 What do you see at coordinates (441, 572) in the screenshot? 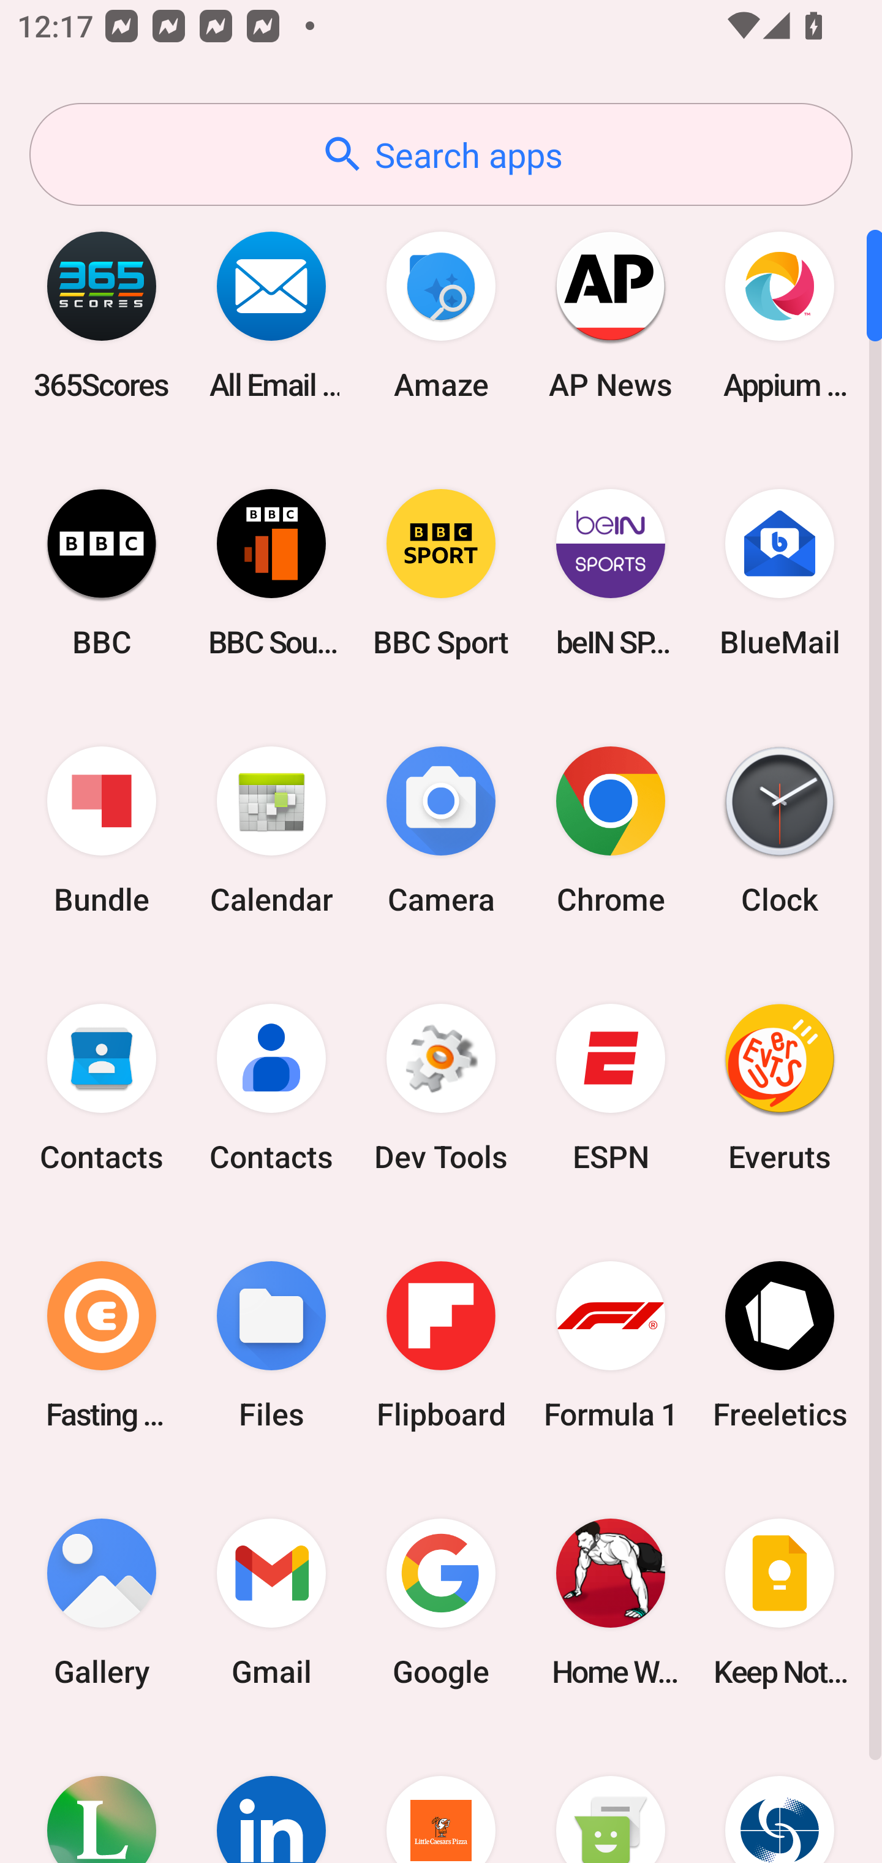
I see `BBC Sport` at bounding box center [441, 572].